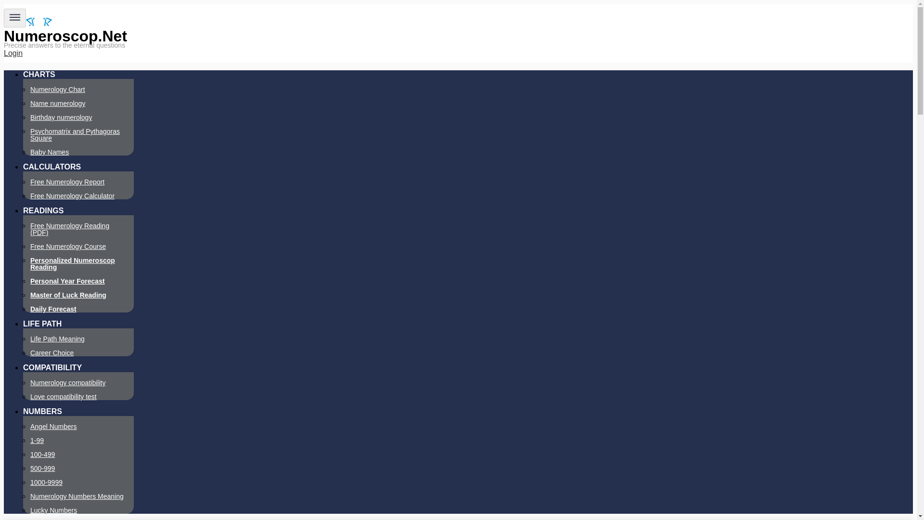 The width and height of the screenshot is (924, 520). I want to click on 1-99, so click(37, 441).